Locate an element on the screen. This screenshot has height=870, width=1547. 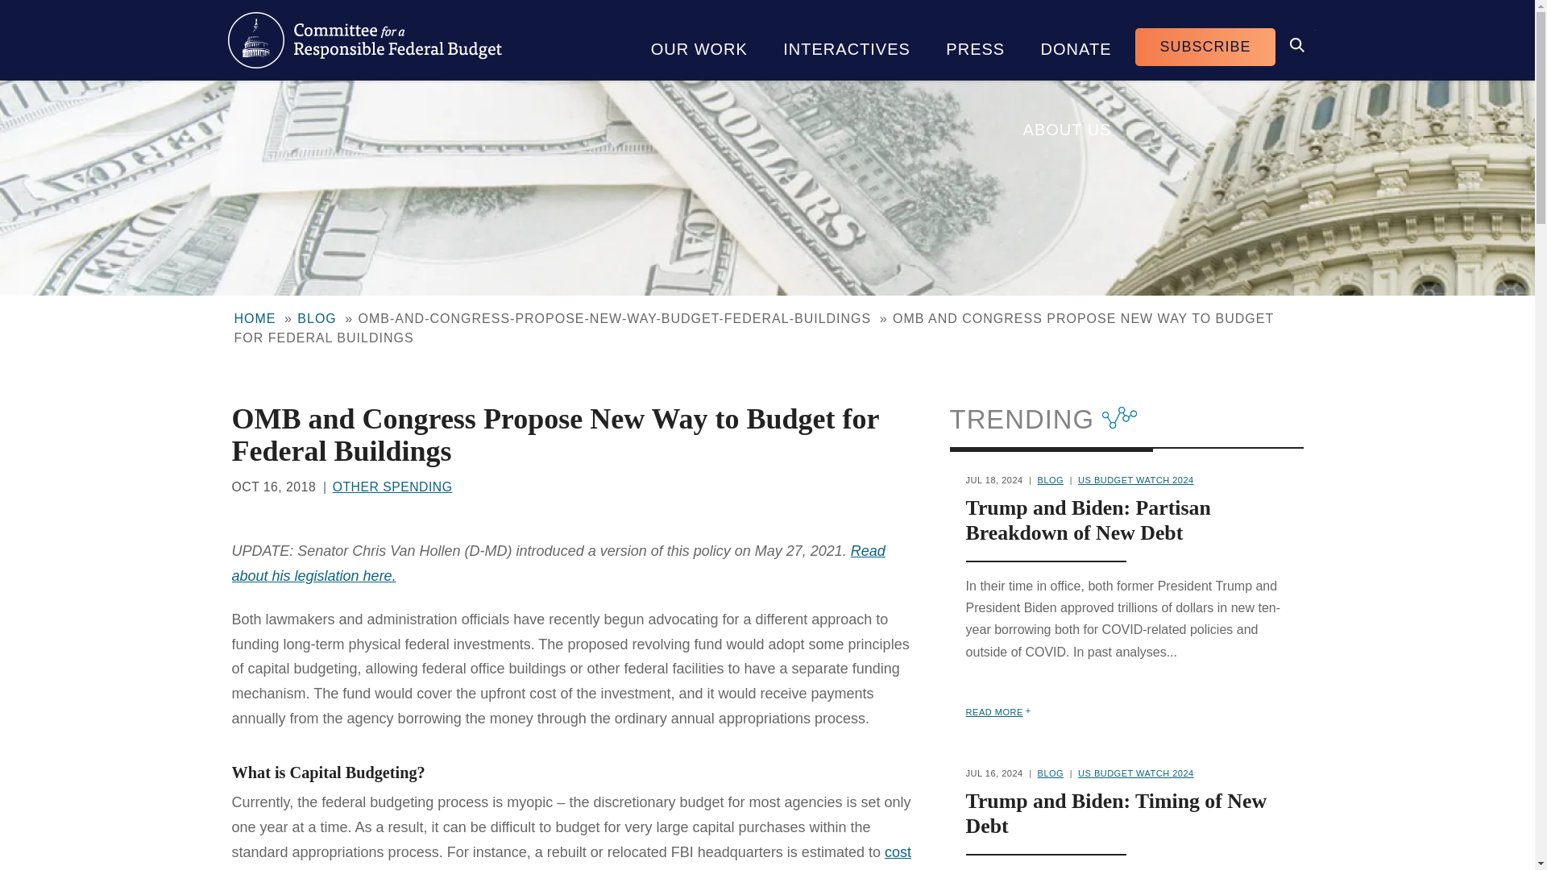
OUR WORK is located at coordinates (699, 40).